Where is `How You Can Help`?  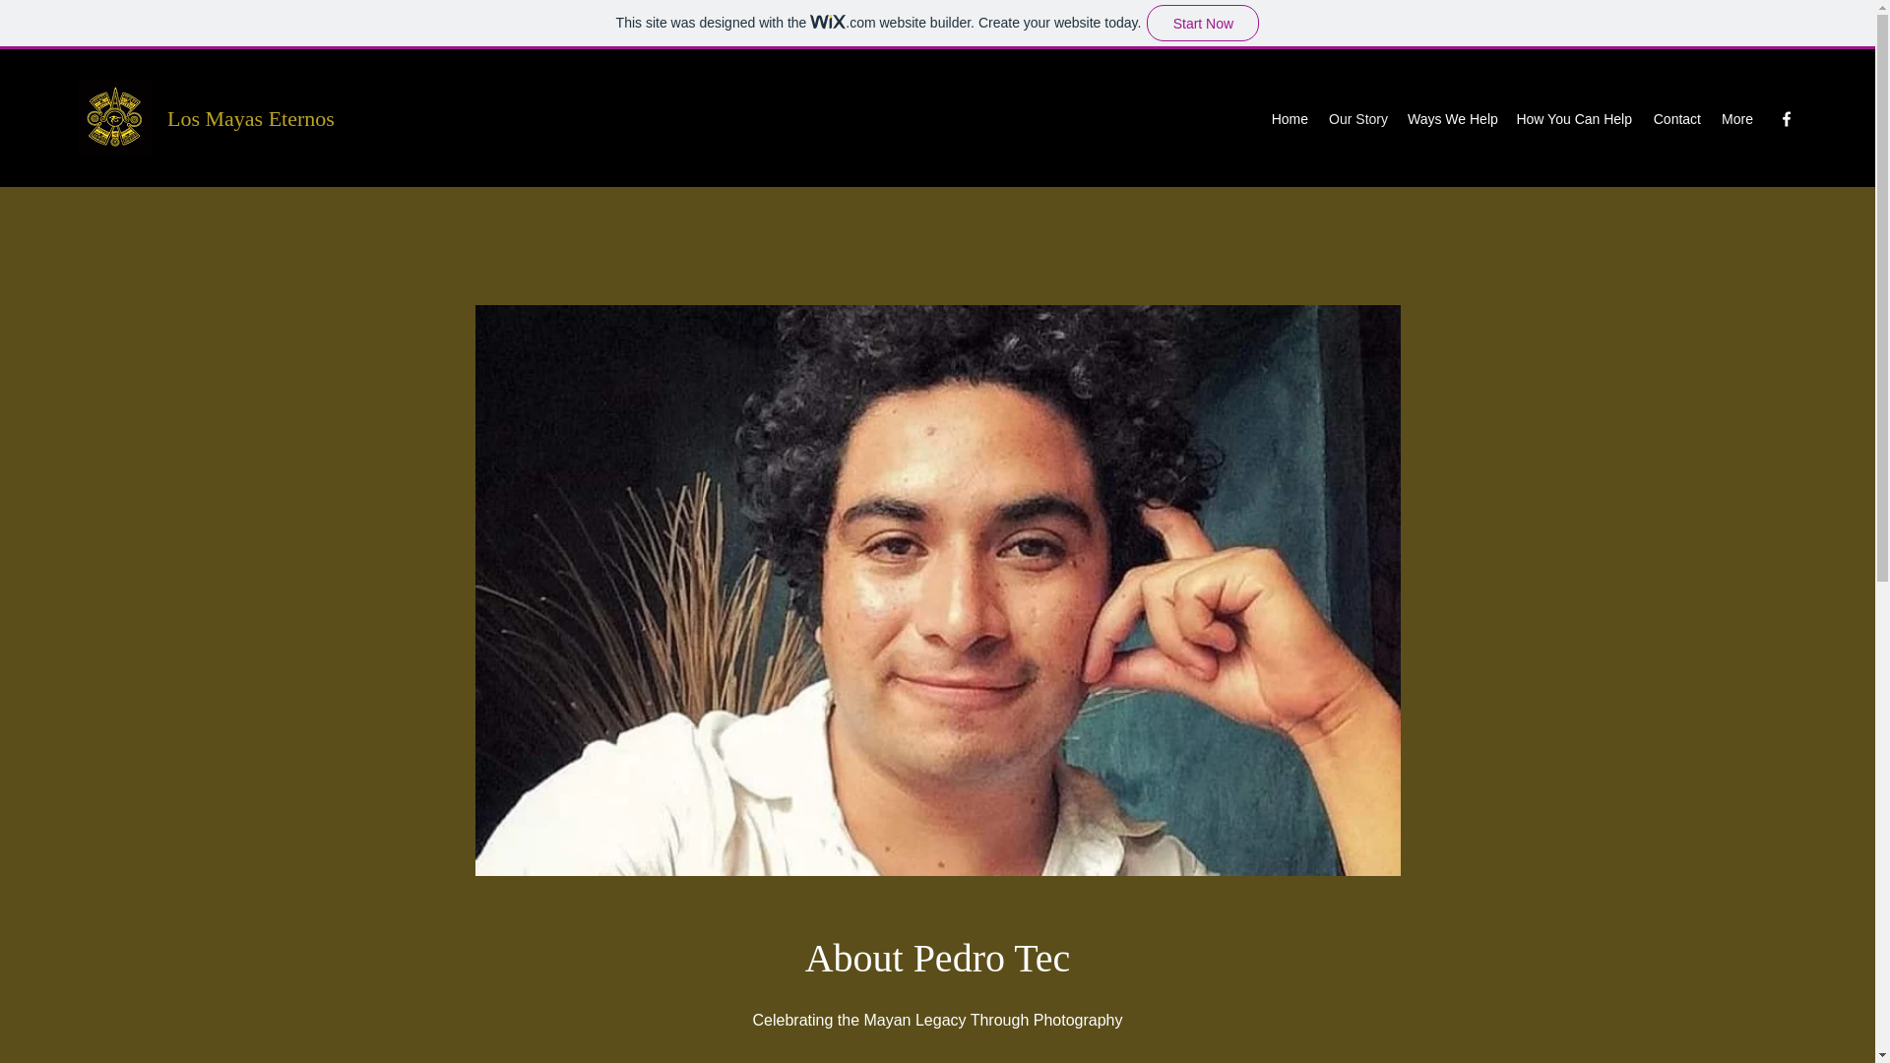
How You Can Help is located at coordinates (1574, 118).